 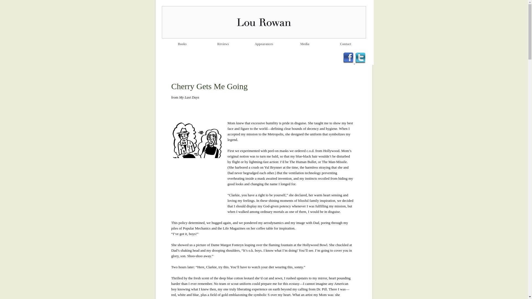 I want to click on Books, so click(x=182, y=44).